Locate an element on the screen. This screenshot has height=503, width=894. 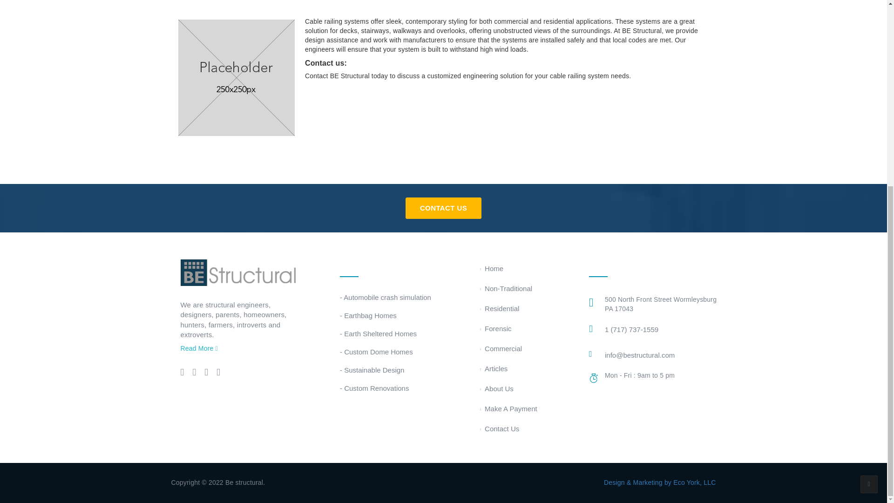
Linkedin is located at coordinates (206, 374).